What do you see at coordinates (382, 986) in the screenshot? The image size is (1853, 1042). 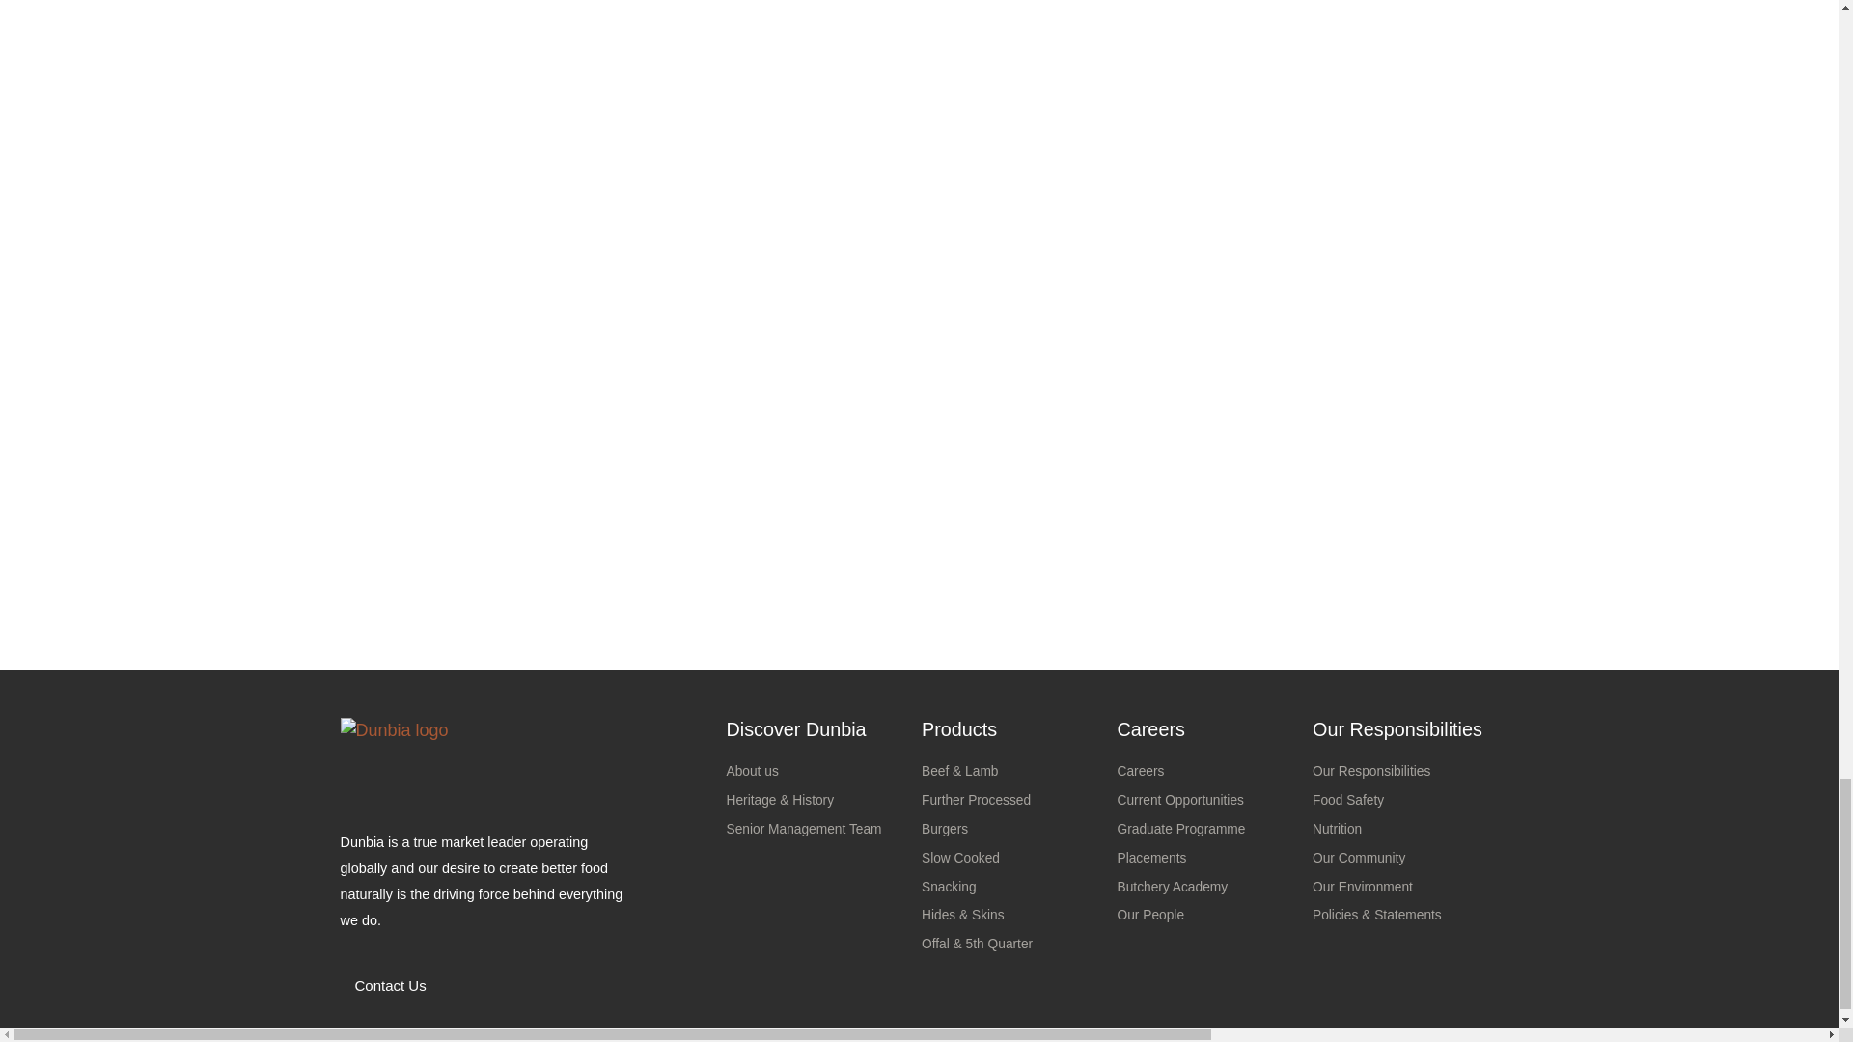 I see `Contact us` at bounding box center [382, 986].